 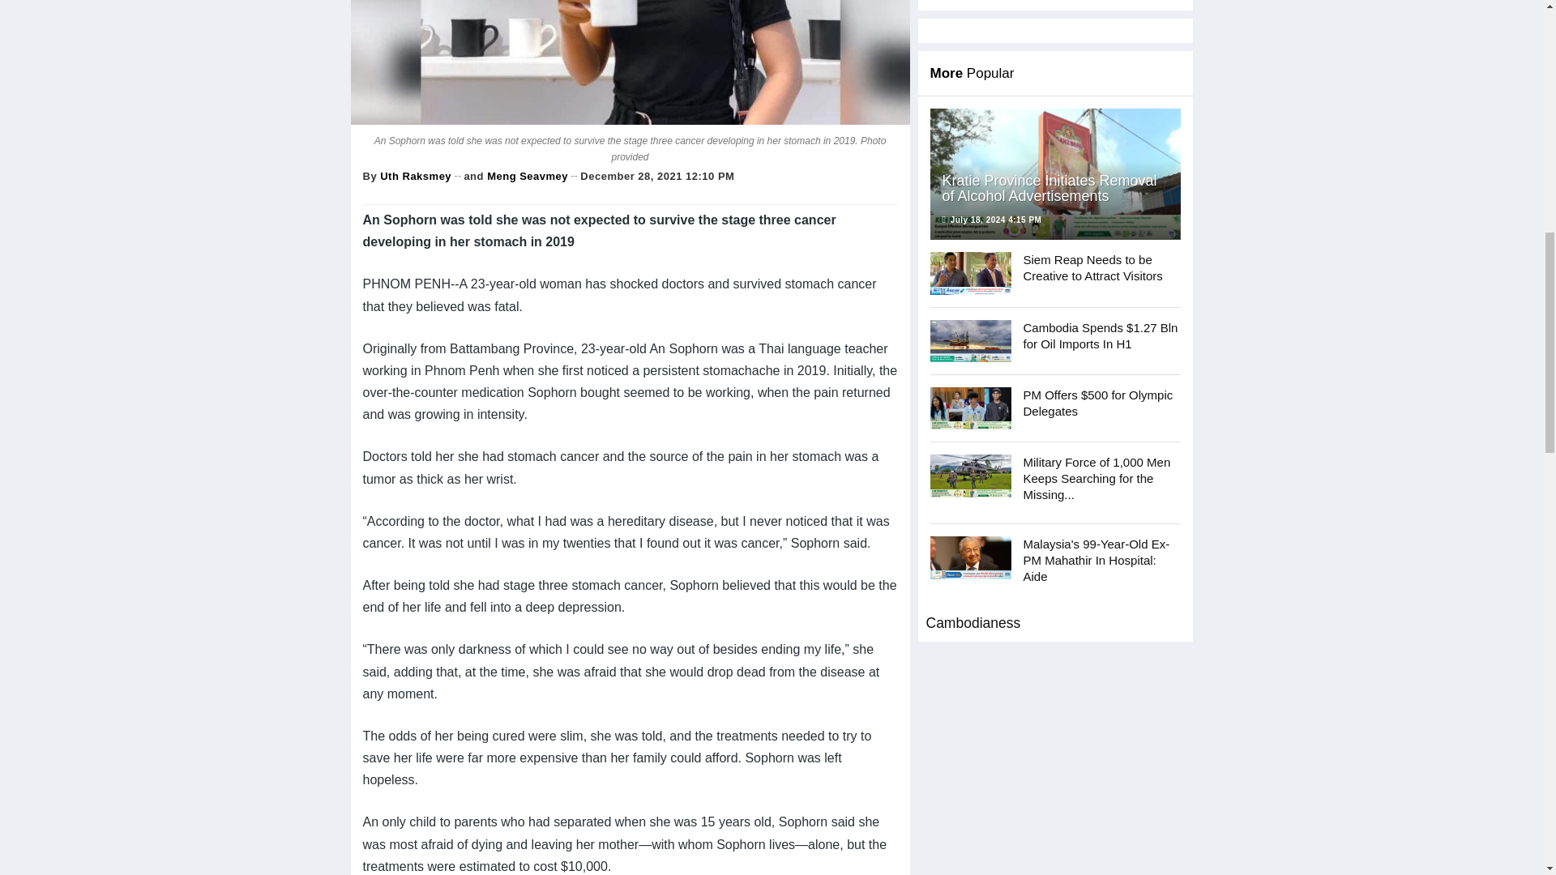 What do you see at coordinates (1055, 173) in the screenshot?
I see `Kratie Province Initiates Removal of Alcohol Advertisements` at bounding box center [1055, 173].